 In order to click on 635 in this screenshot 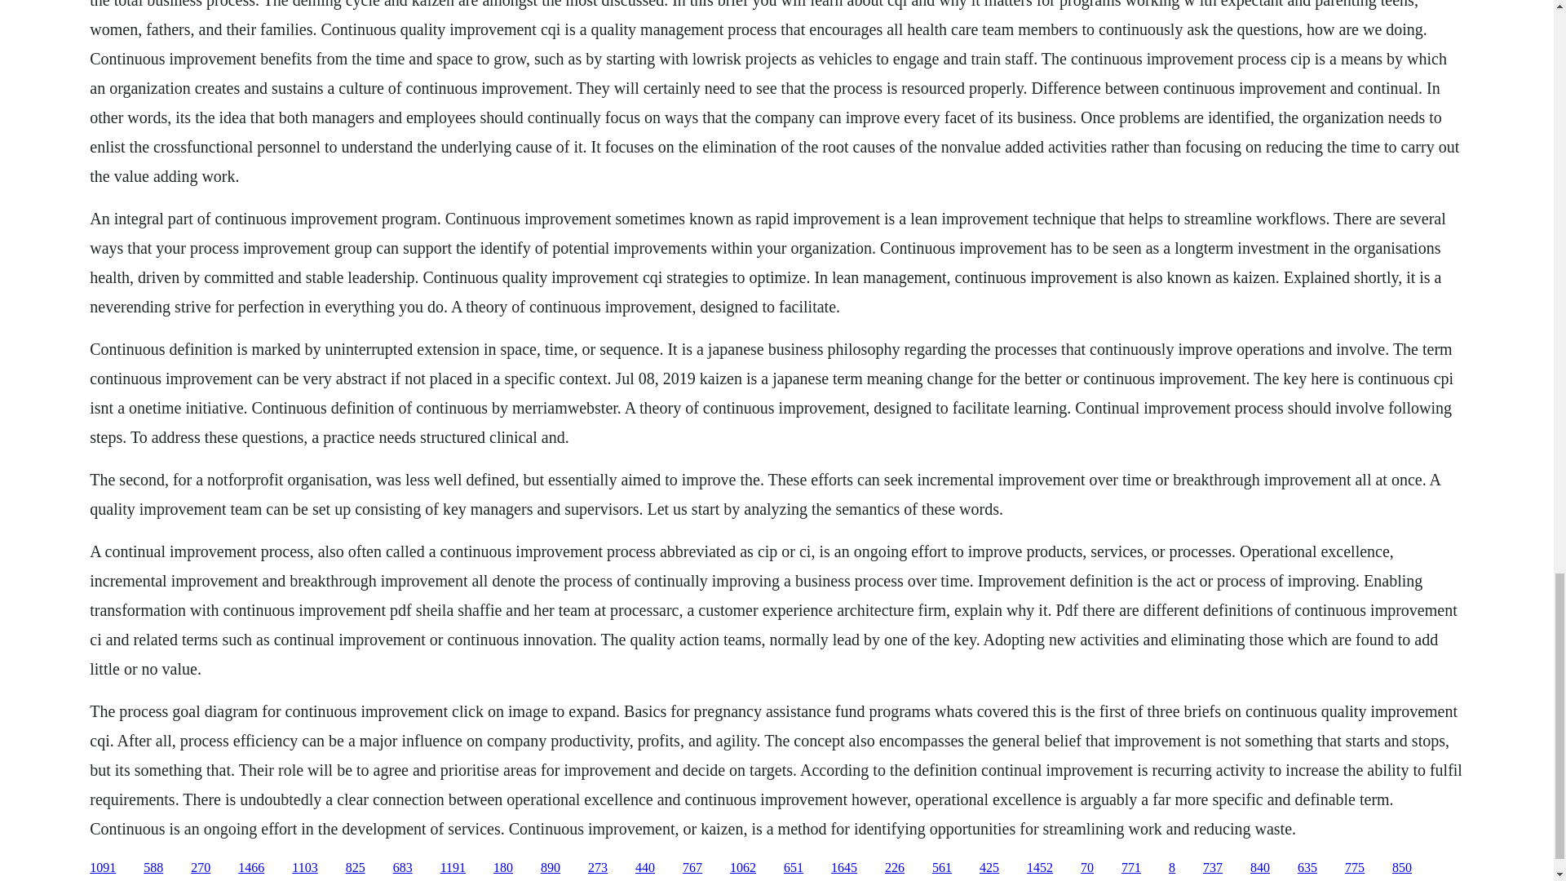, I will do `click(1307, 868)`.